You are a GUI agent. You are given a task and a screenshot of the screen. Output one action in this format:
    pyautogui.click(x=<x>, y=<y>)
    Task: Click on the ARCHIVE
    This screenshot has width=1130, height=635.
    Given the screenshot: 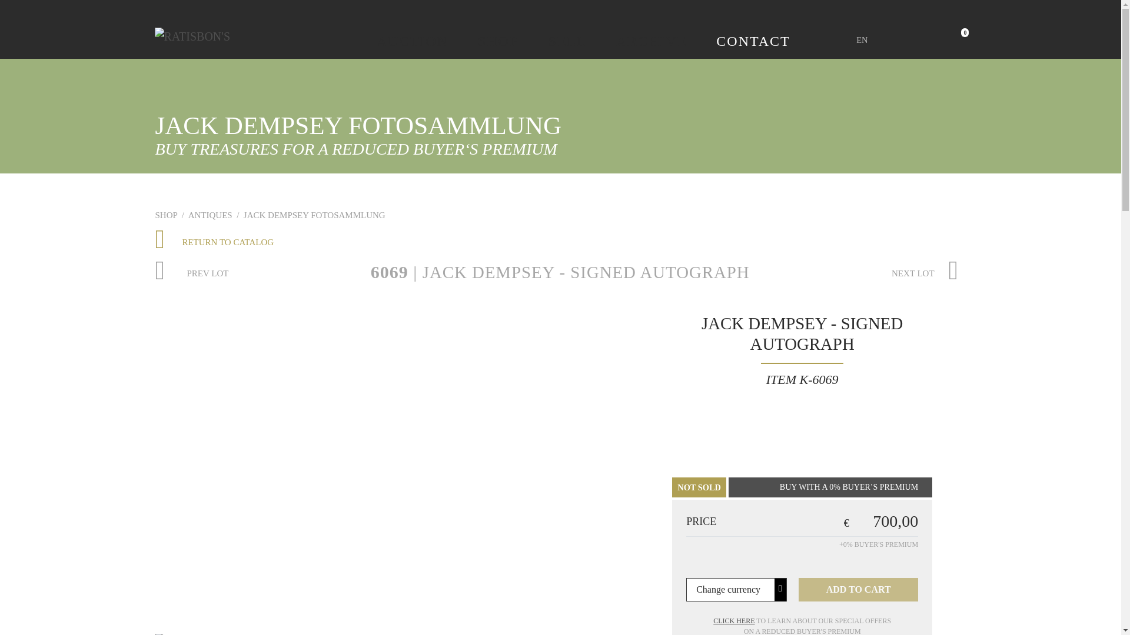 What is the action you would take?
    pyautogui.click(x=651, y=41)
    